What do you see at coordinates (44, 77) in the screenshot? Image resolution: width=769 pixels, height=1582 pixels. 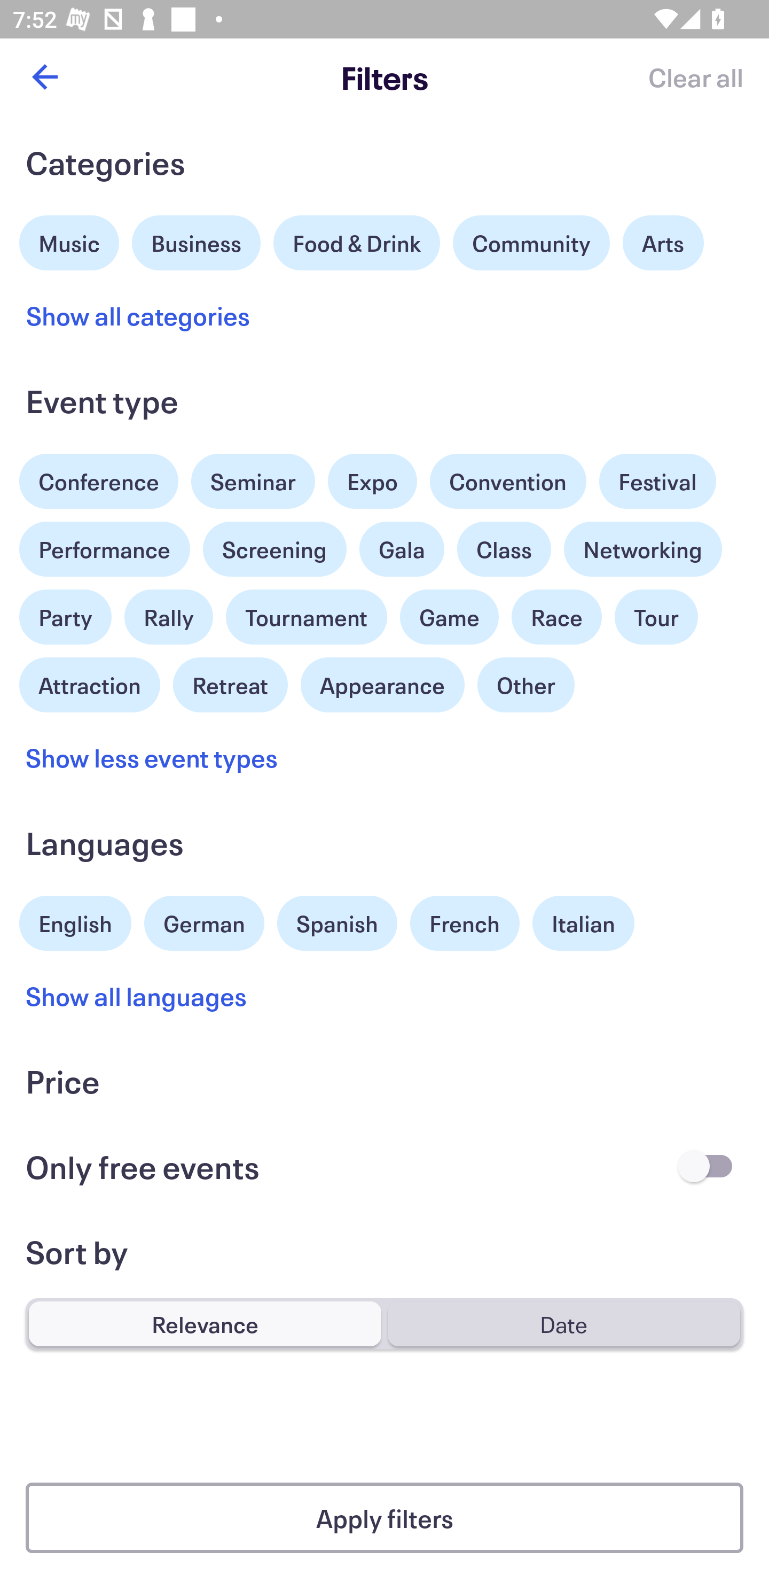 I see `Back button` at bounding box center [44, 77].